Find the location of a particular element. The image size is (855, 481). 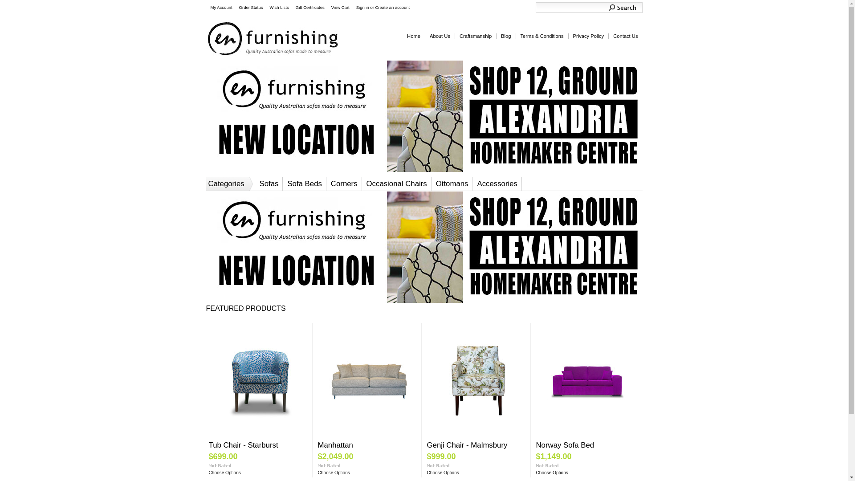

Norway Sofa Bed is located at coordinates (566, 445).